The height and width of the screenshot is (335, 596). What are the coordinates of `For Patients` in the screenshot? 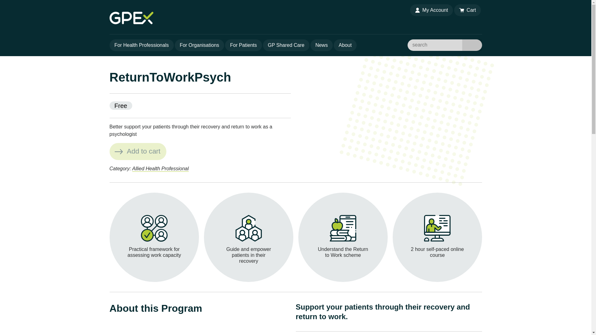 It's located at (243, 45).